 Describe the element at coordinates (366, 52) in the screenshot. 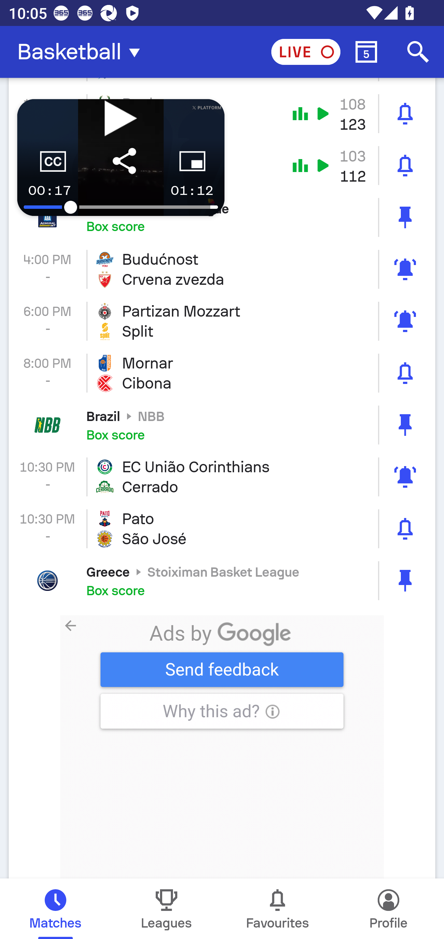

I see `Calendar` at that location.